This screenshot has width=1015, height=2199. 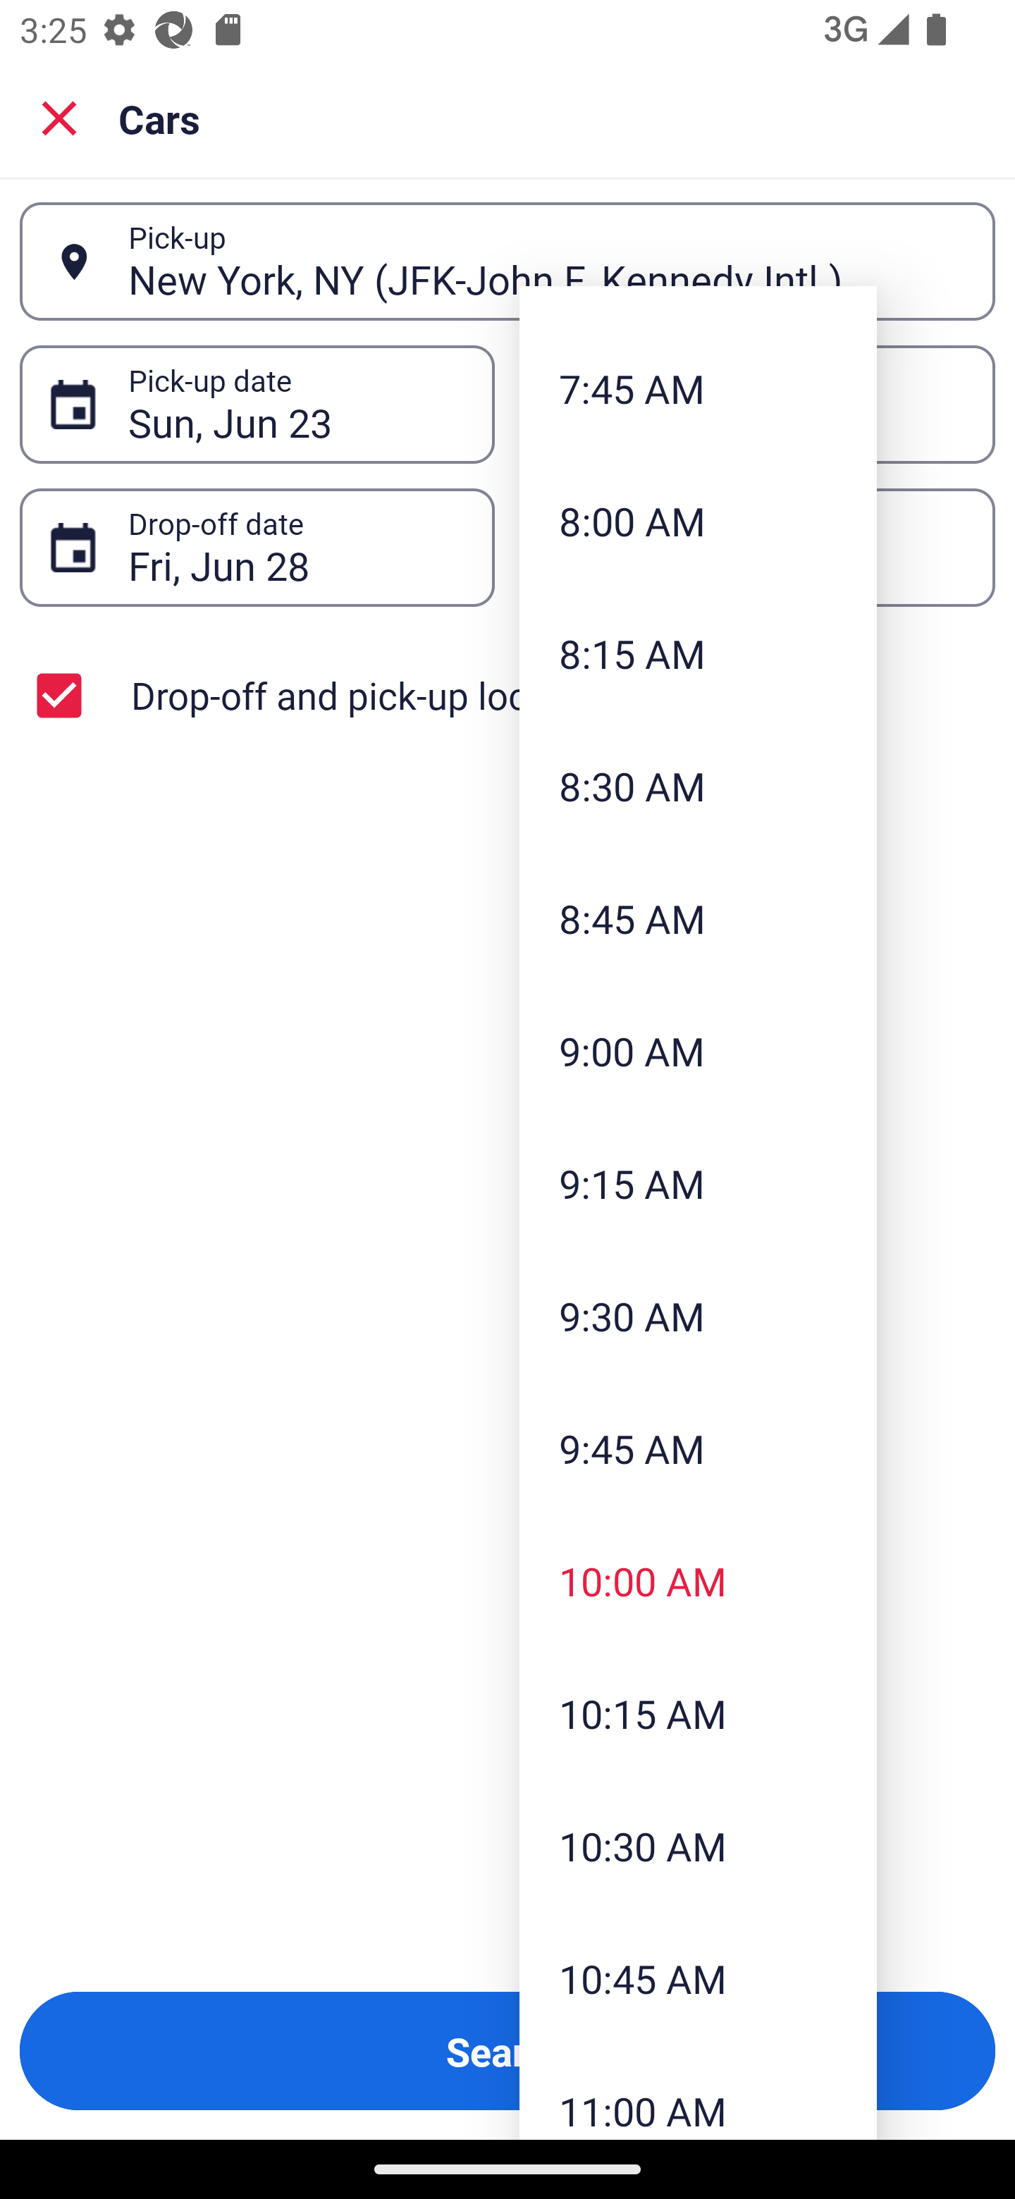 I want to click on 10:45 AM, so click(x=698, y=1979).